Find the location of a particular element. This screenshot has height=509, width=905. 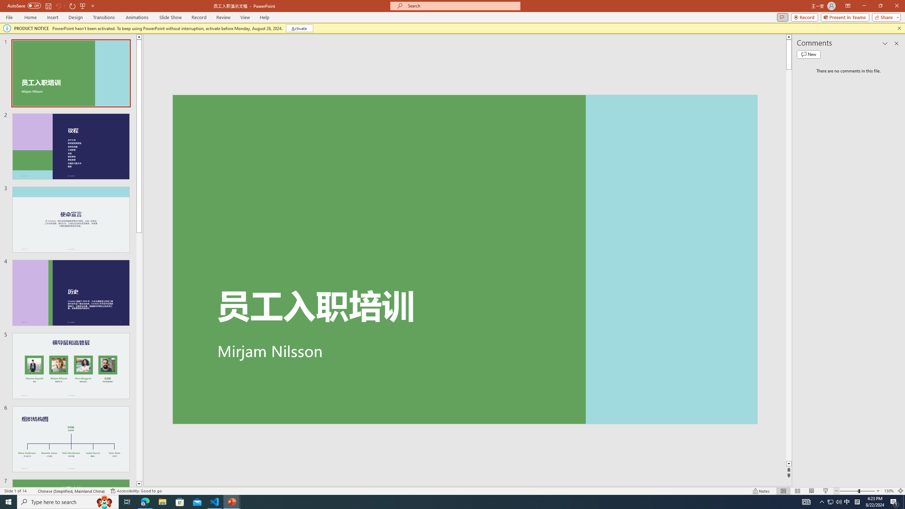

New comment is located at coordinates (808, 54).